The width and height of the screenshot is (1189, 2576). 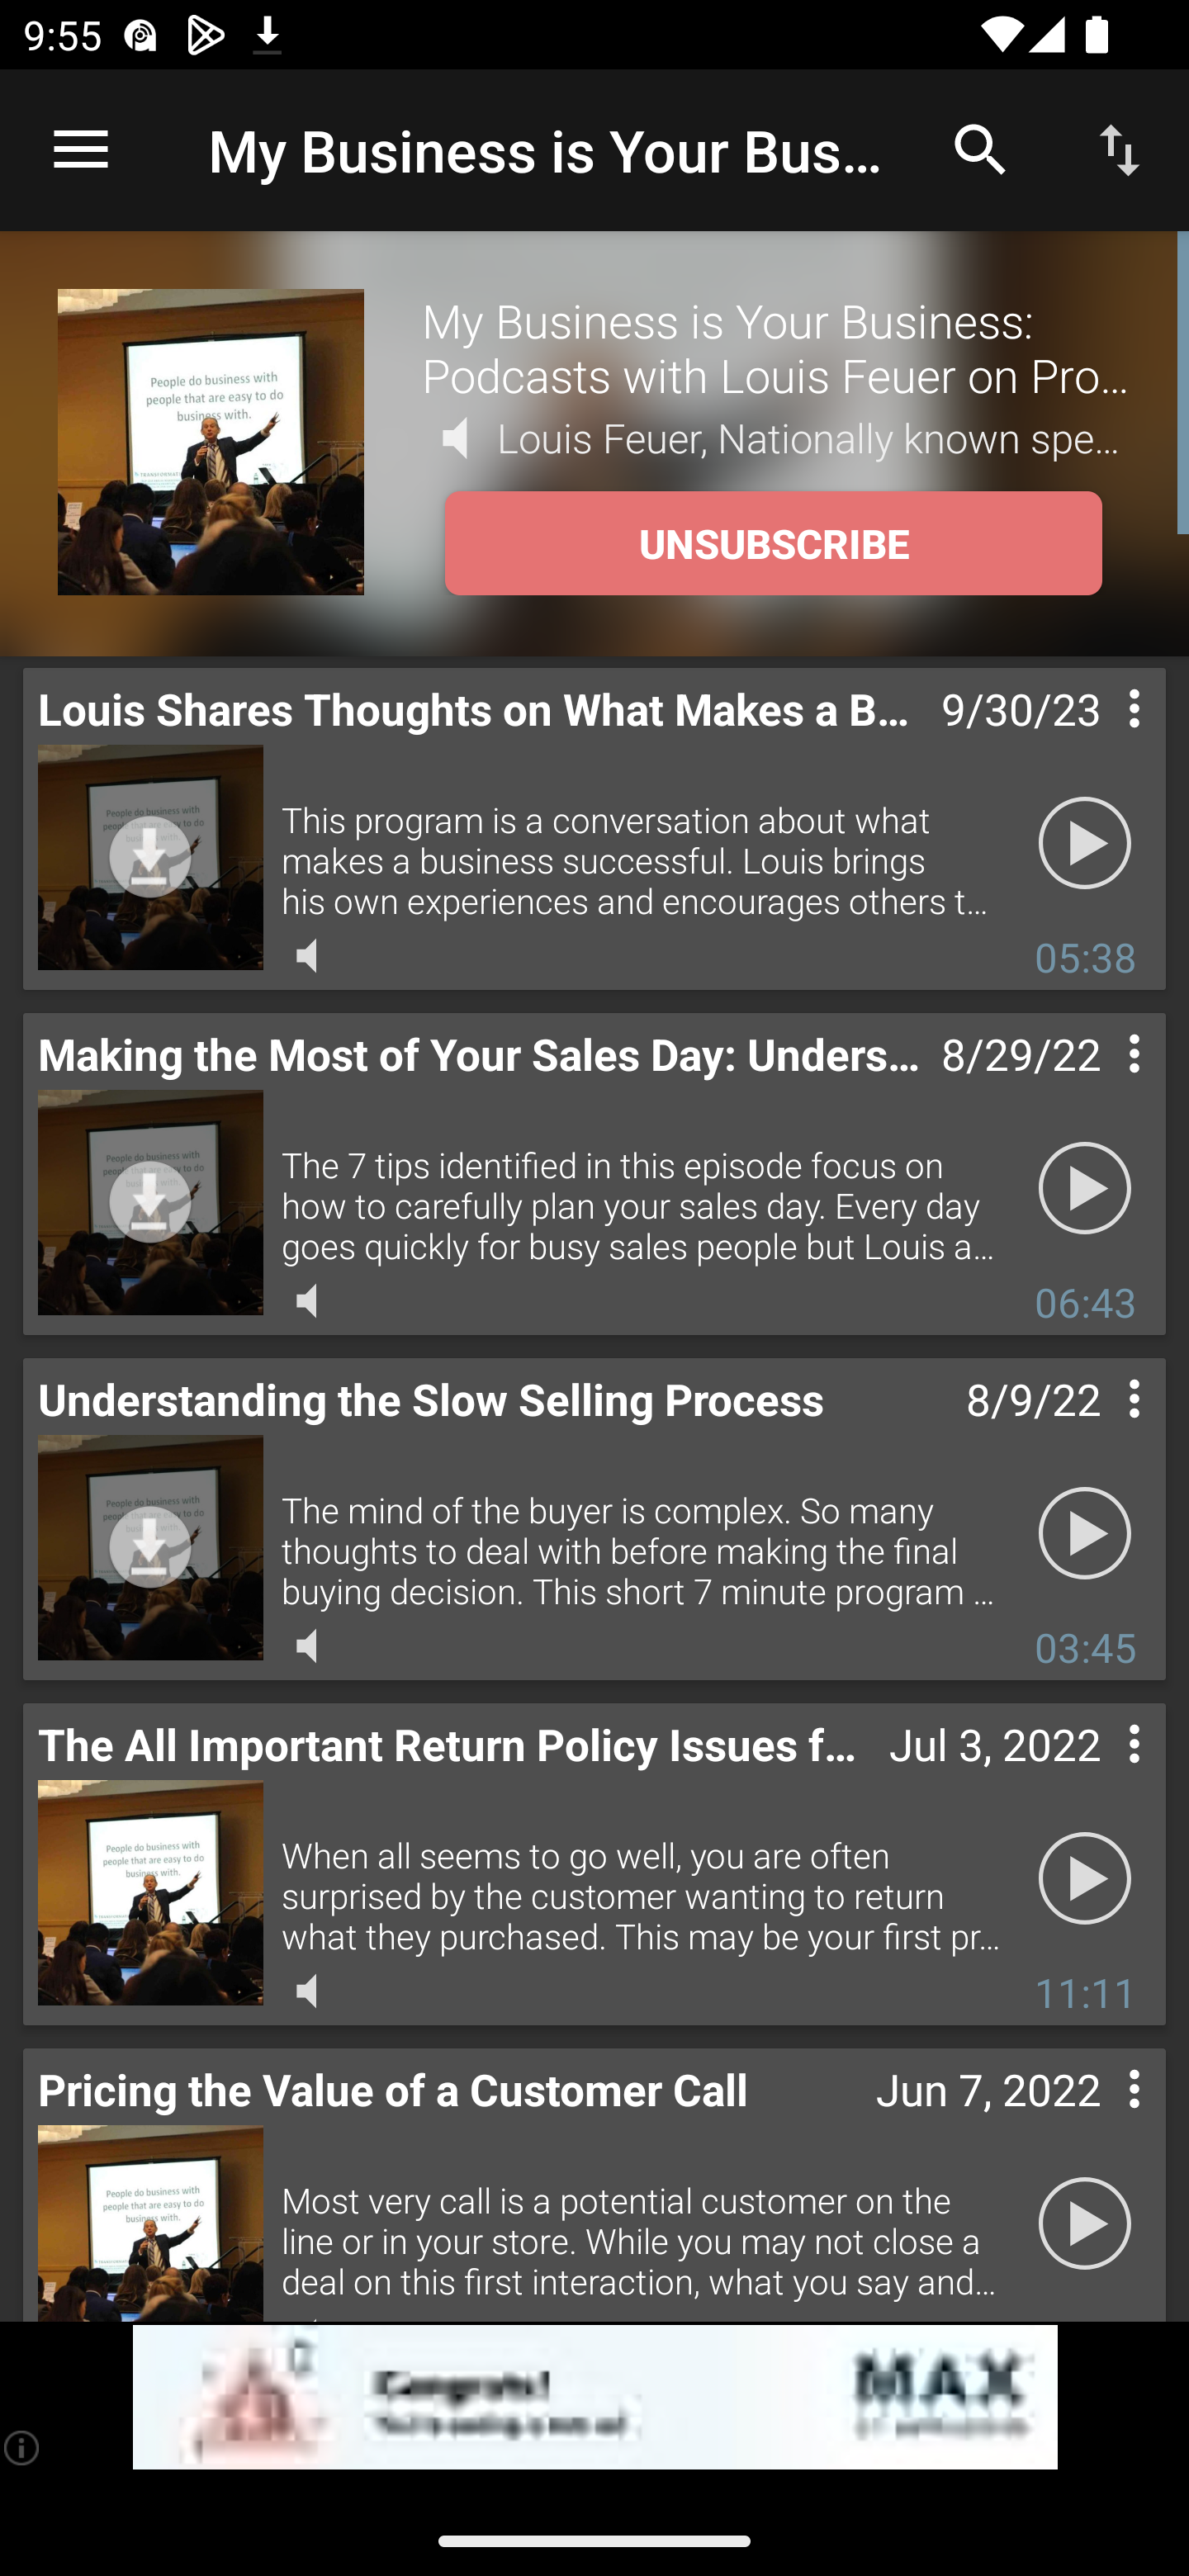 What do you see at coordinates (81, 150) in the screenshot?
I see `Open navigation sidebar` at bounding box center [81, 150].